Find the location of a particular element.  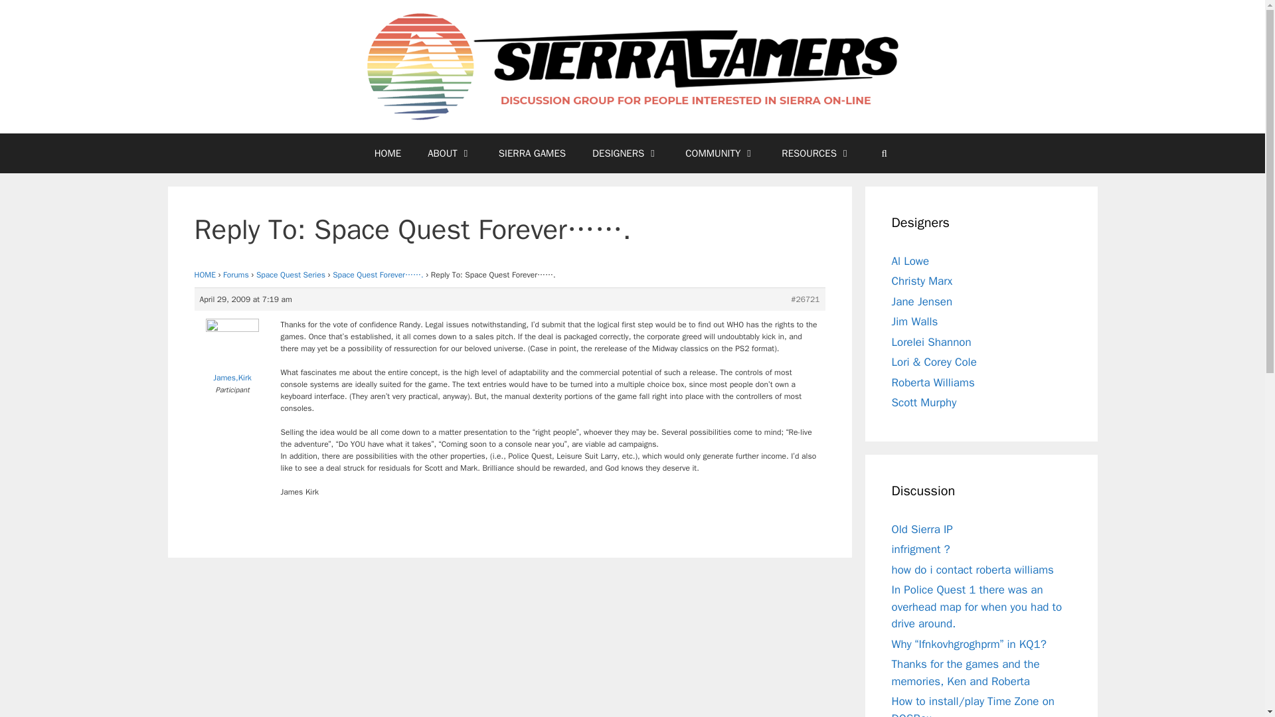

RESOURCES is located at coordinates (816, 153).